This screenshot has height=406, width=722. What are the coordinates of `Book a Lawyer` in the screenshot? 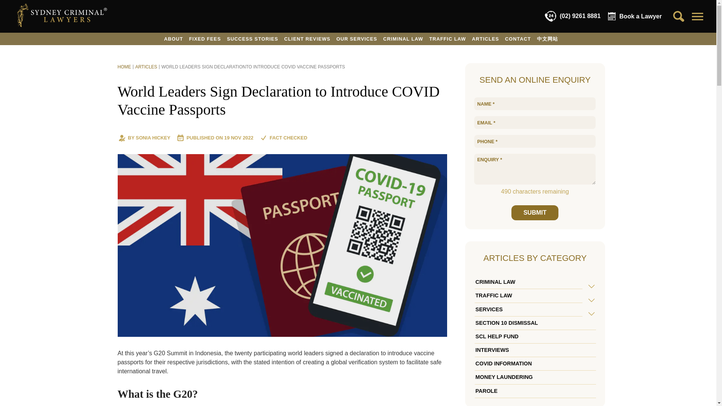 It's located at (635, 17).